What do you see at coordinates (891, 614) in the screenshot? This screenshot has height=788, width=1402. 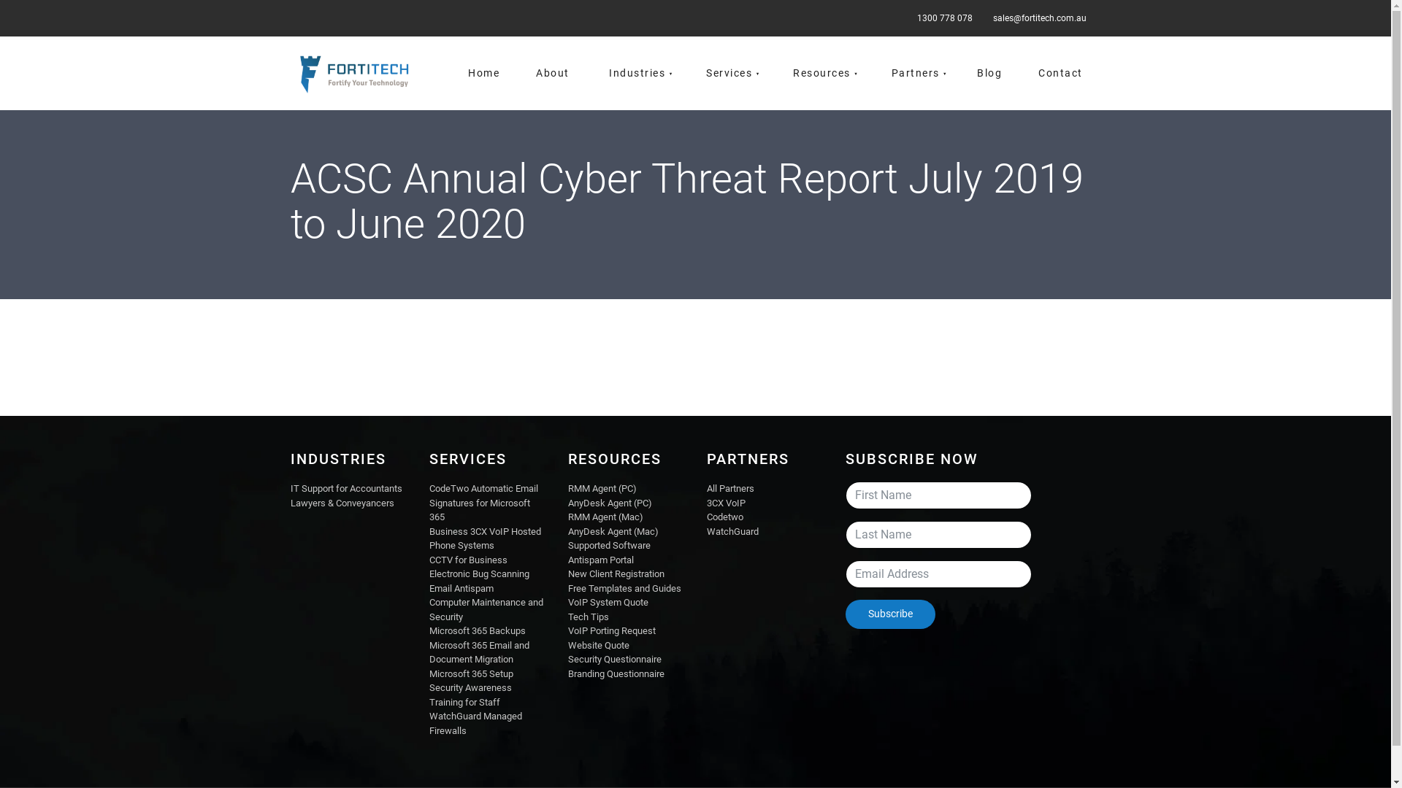 I see `Subscribe` at bounding box center [891, 614].